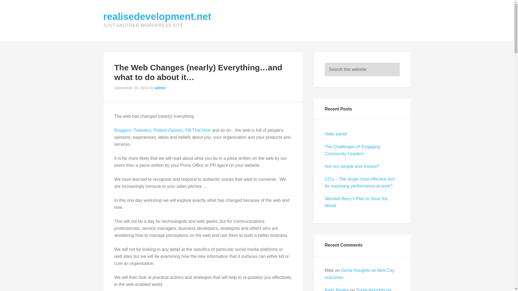 This screenshot has height=291, width=518. What do you see at coordinates (360, 274) in the screenshot?
I see `Some thoughts on Best City outcomes` at bounding box center [360, 274].